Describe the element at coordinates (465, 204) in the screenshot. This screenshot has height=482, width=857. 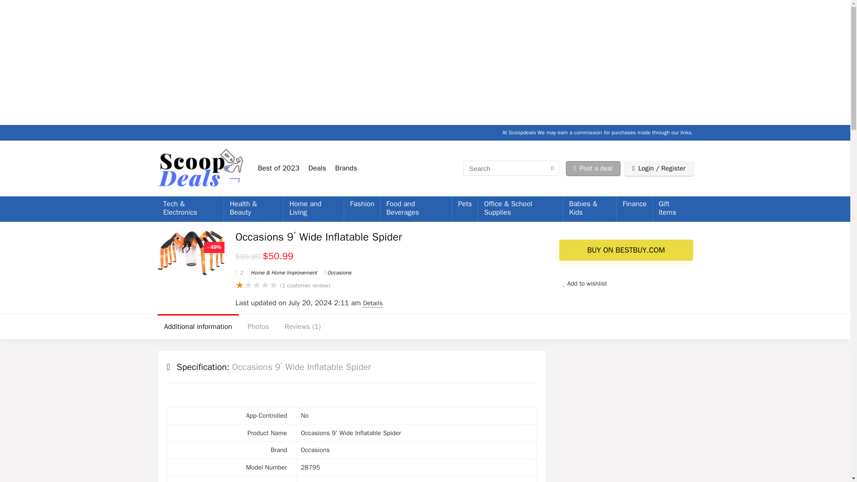
I see `Pets` at that location.